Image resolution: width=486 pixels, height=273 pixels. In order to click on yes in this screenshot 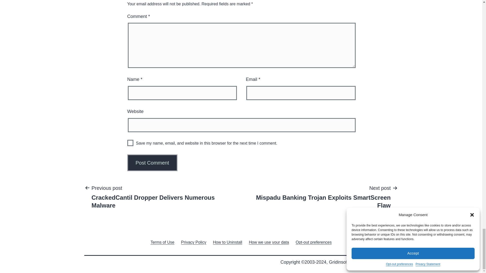, I will do `click(130, 143)`.